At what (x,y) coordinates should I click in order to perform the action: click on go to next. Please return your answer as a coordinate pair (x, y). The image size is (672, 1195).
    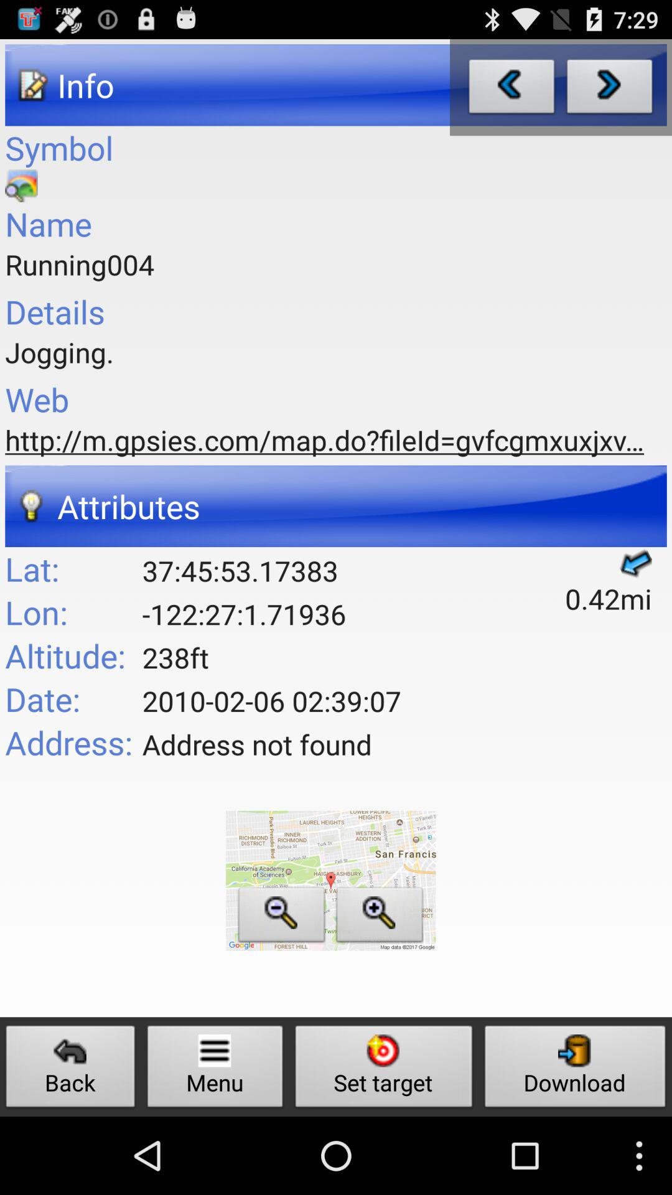
    Looking at the image, I should click on (610, 90).